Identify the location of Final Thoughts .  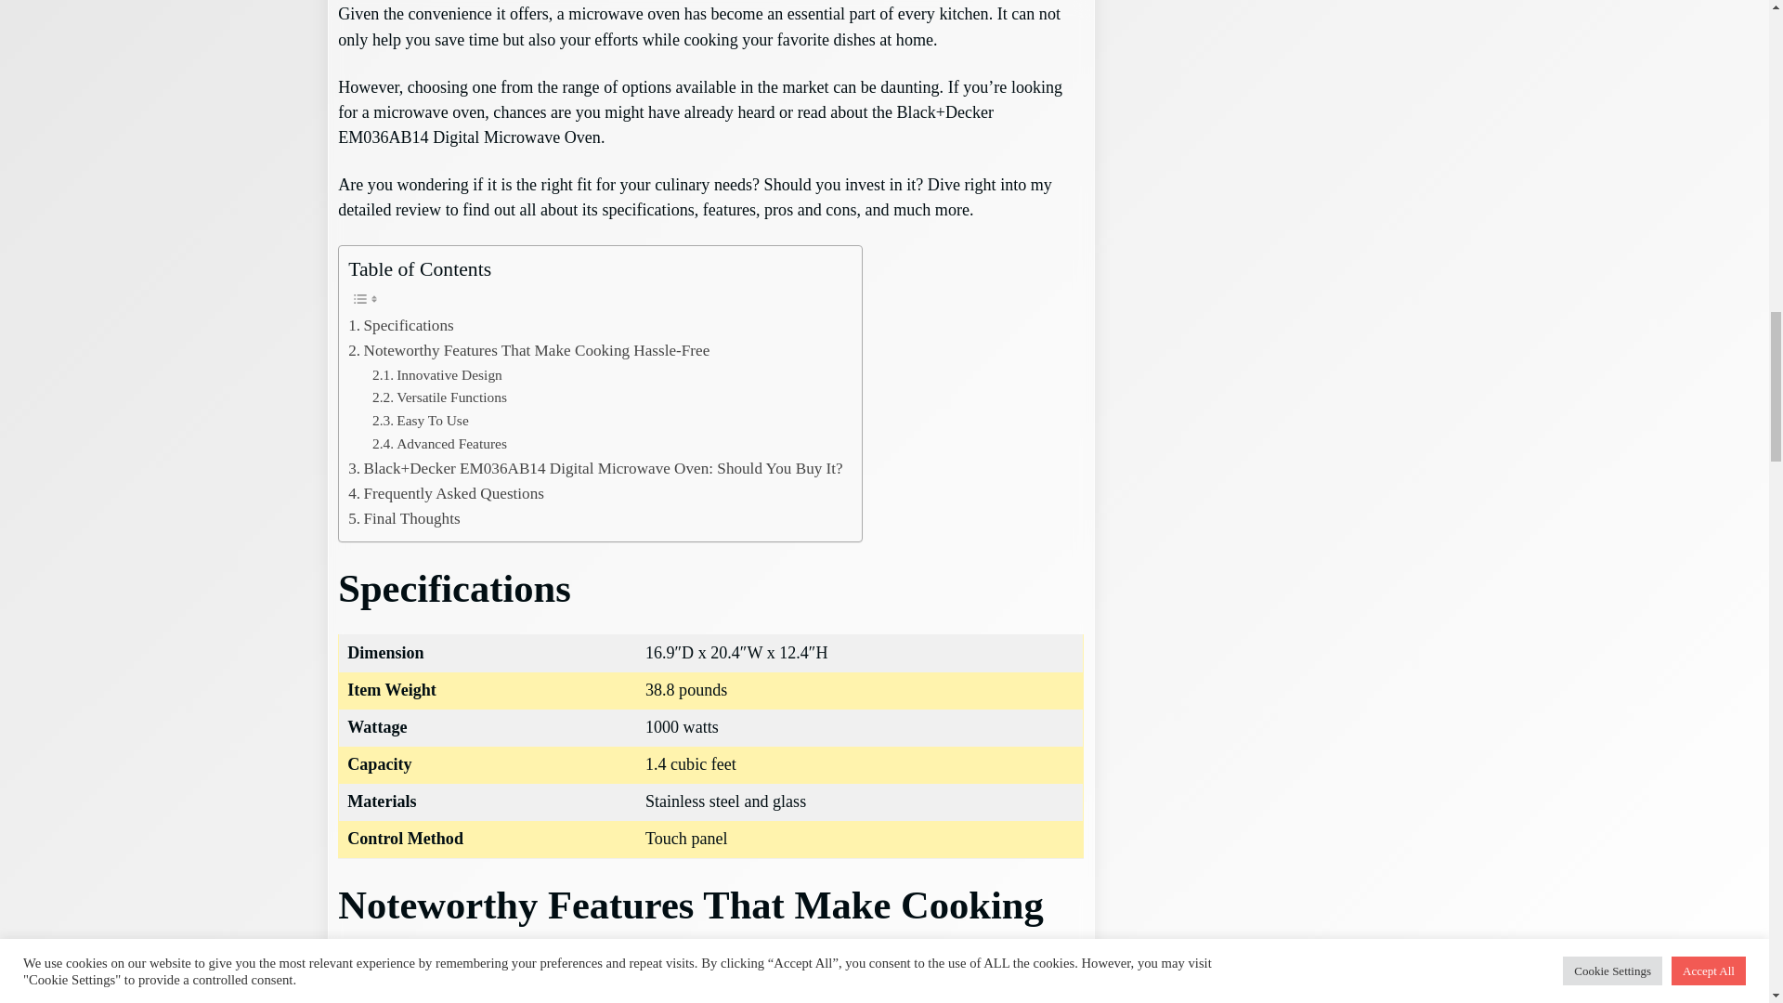
(405, 518).